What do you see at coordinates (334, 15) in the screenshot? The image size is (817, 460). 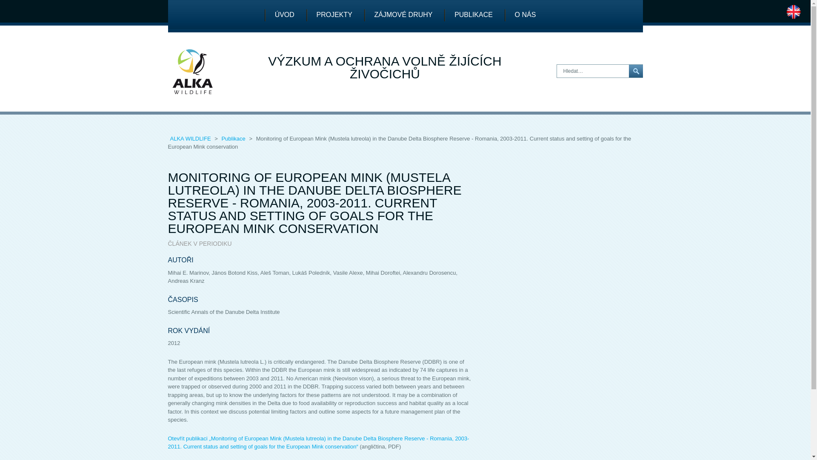 I see `PROJEKTY` at bounding box center [334, 15].